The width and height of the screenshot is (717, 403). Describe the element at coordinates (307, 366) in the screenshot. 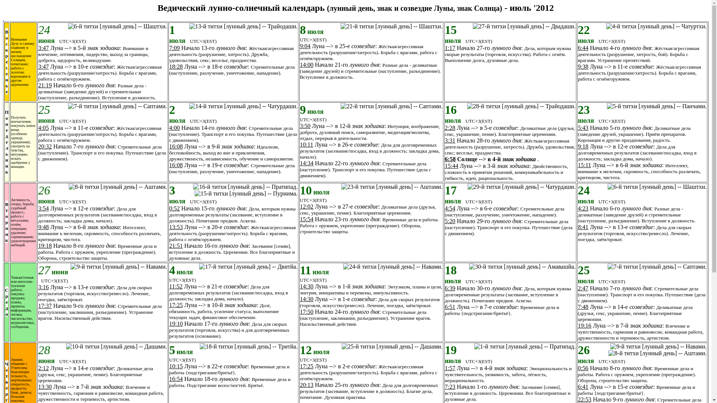

I see `17:25` at that location.